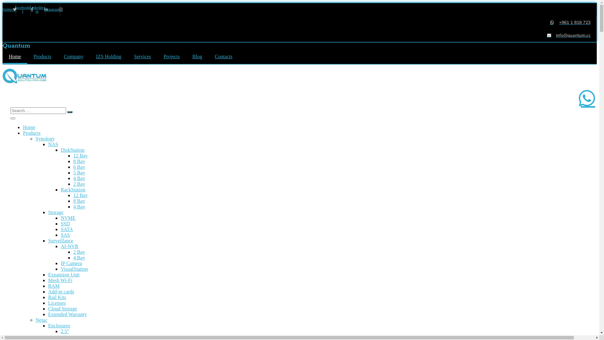 Image resolution: width=604 pixels, height=340 pixels. What do you see at coordinates (65, 235) in the screenshot?
I see `SAS` at bounding box center [65, 235].